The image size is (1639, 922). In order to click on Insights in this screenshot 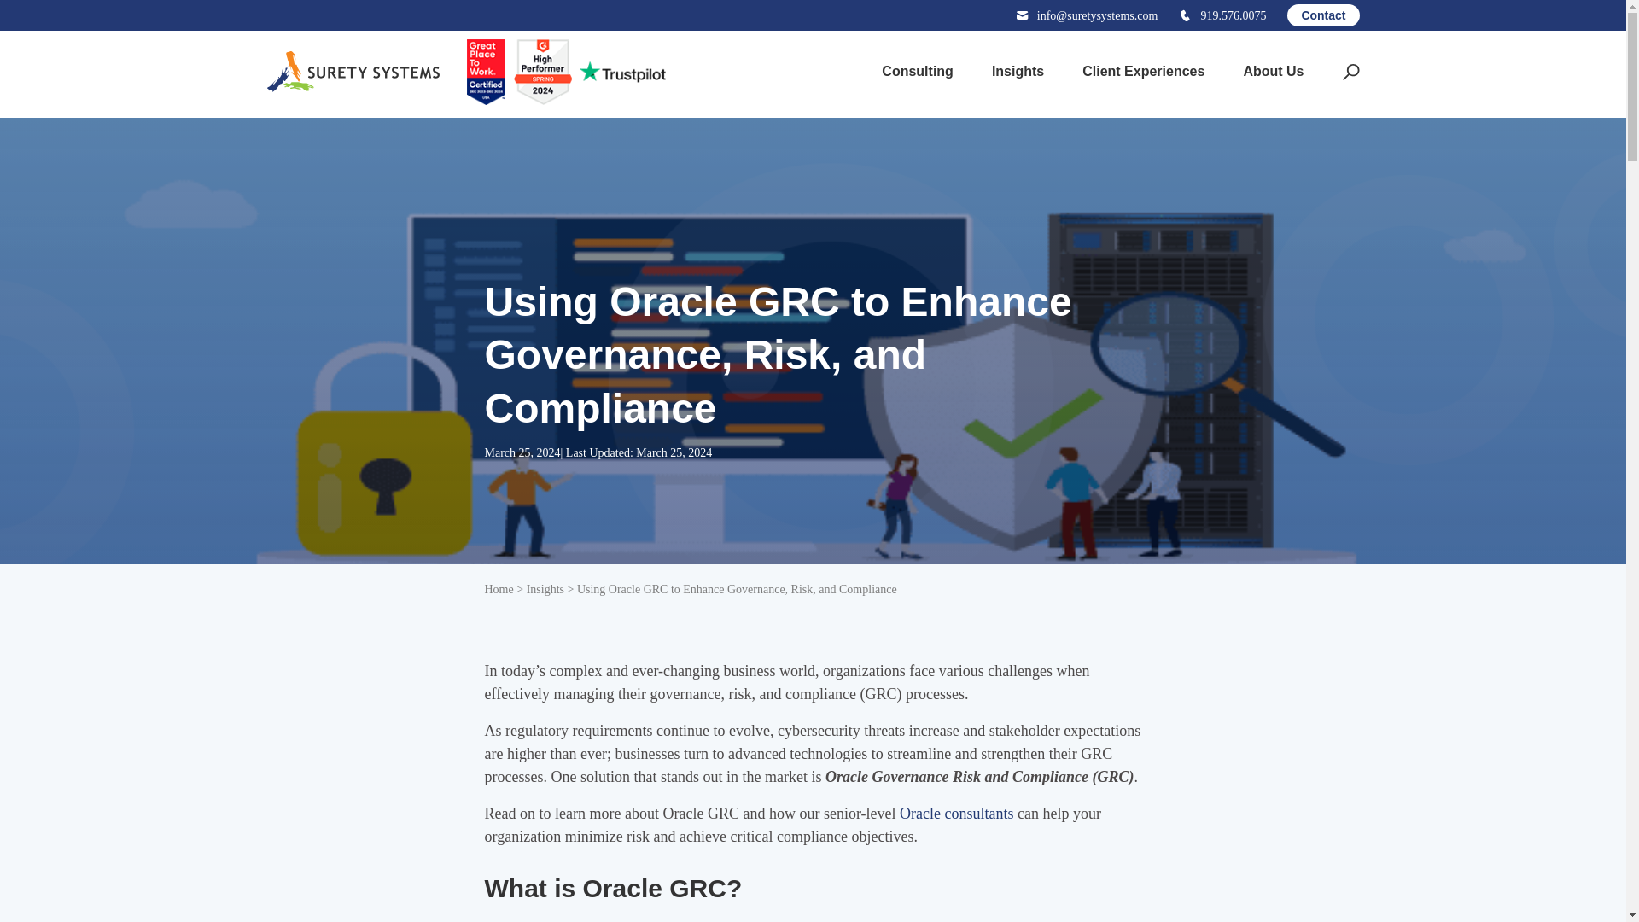, I will do `click(1012, 72)`.